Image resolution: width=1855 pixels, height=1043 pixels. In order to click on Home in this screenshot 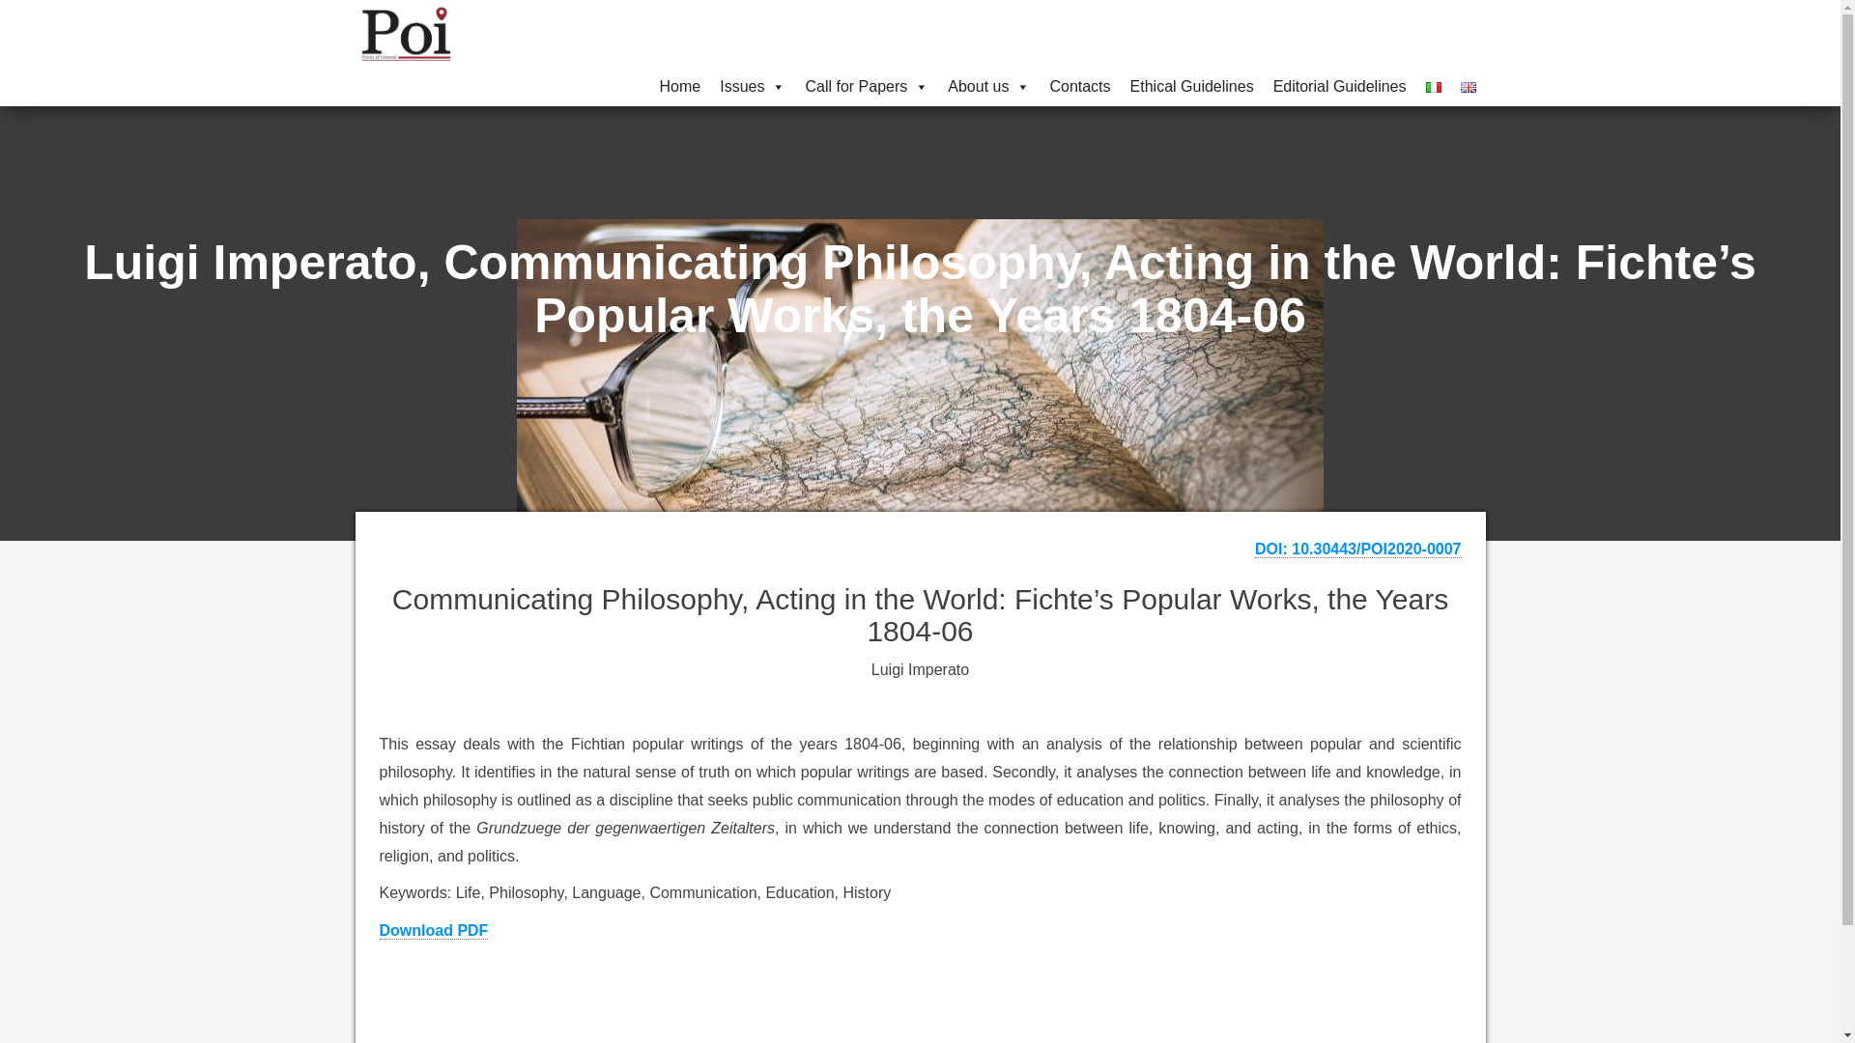, I will do `click(680, 87)`.